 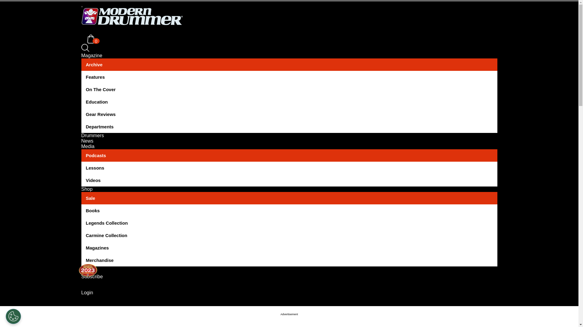 What do you see at coordinates (289, 90) in the screenshot?
I see `On The Cover` at bounding box center [289, 90].